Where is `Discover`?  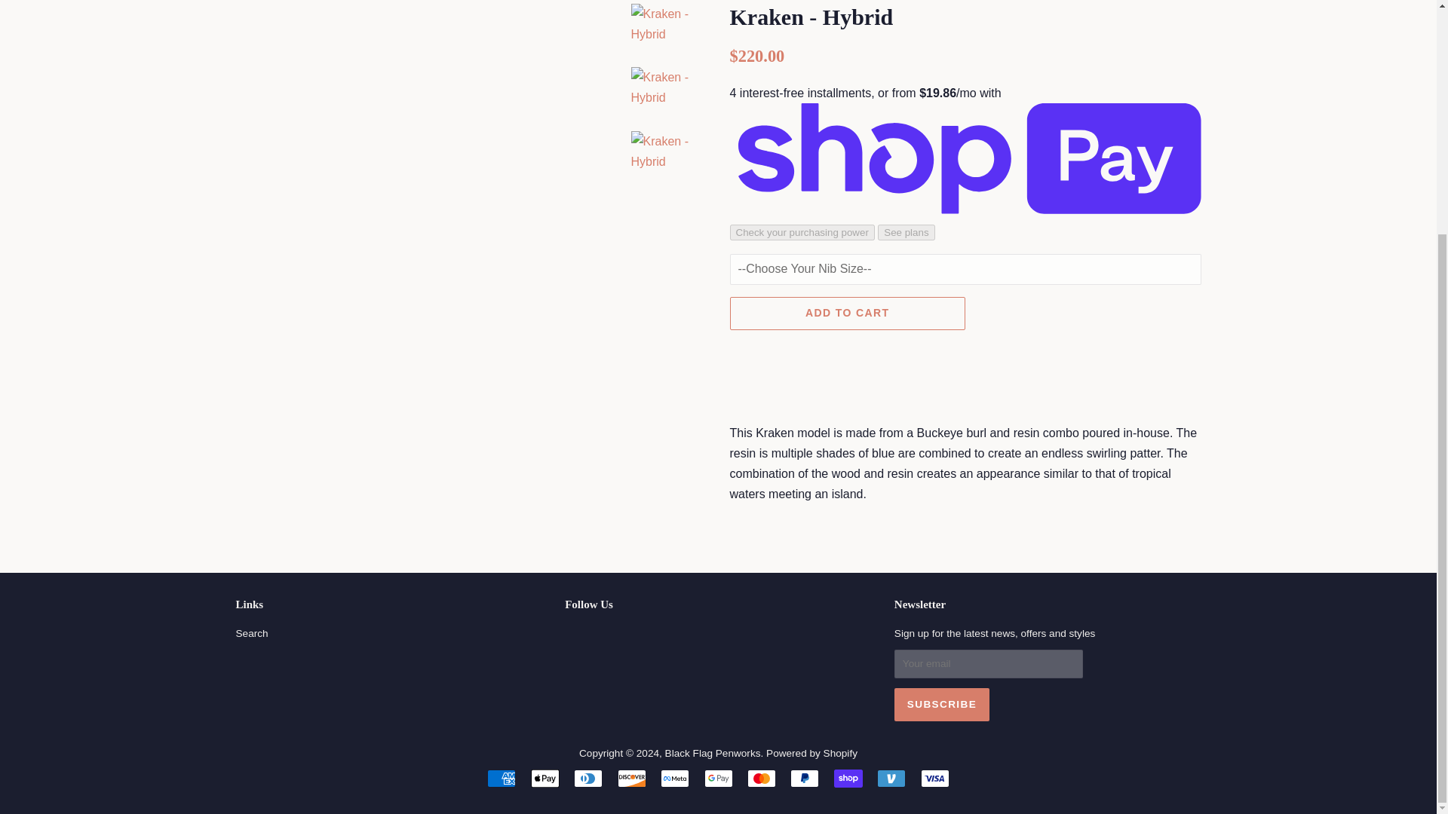
Discover is located at coordinates (632, 778).